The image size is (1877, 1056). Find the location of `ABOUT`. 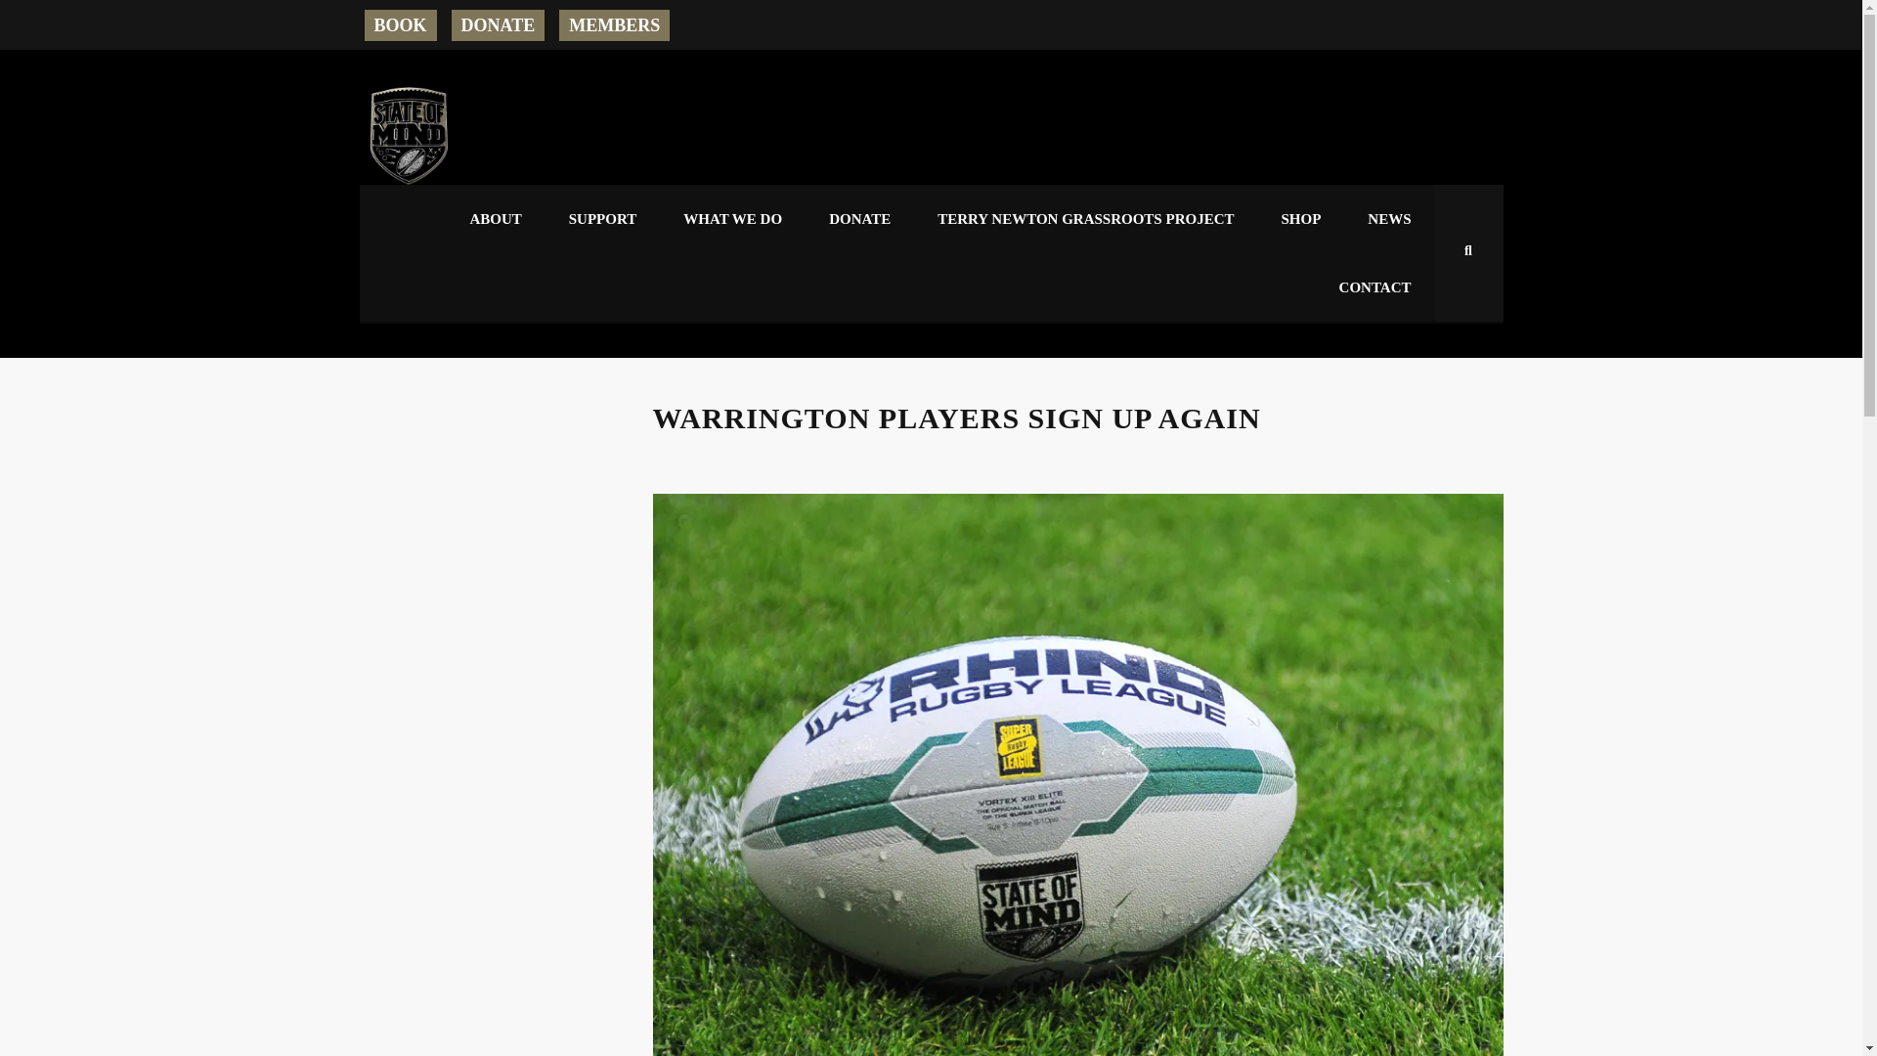

ABOUT is located at coordinates (495, 219).